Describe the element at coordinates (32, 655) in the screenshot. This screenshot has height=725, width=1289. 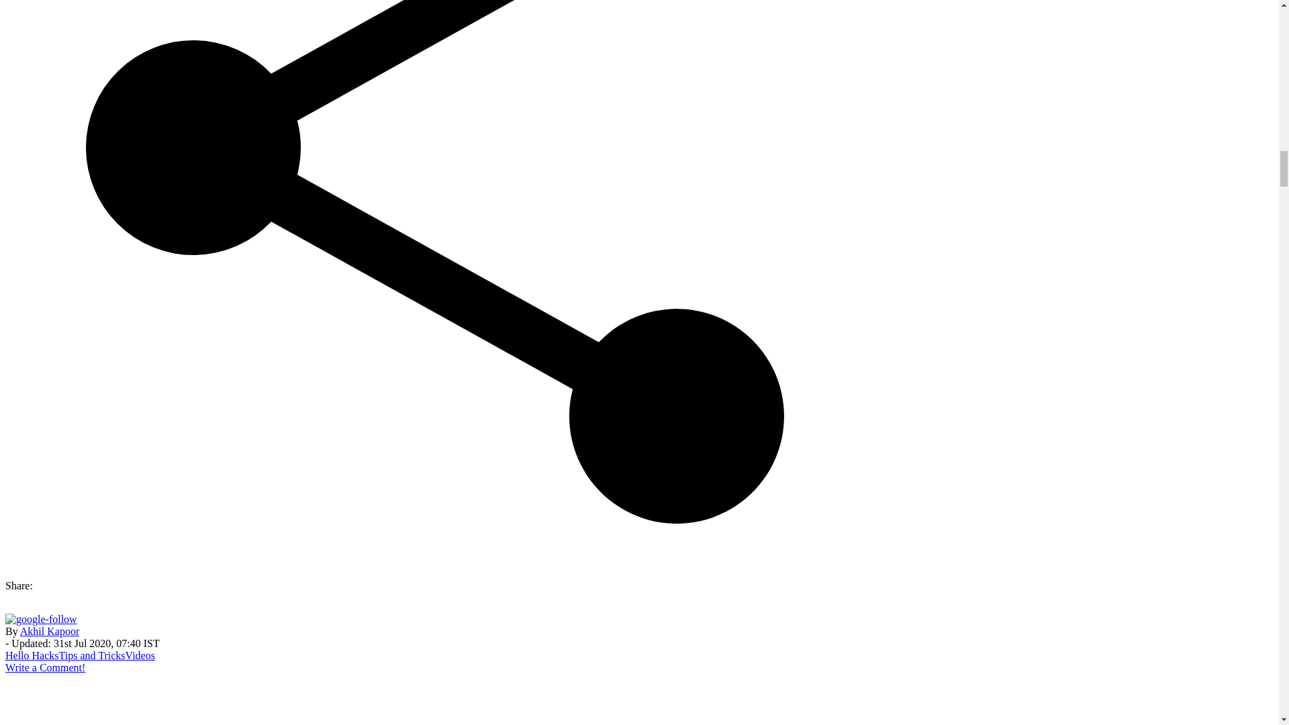
I see `Hello Hacks` at that location.